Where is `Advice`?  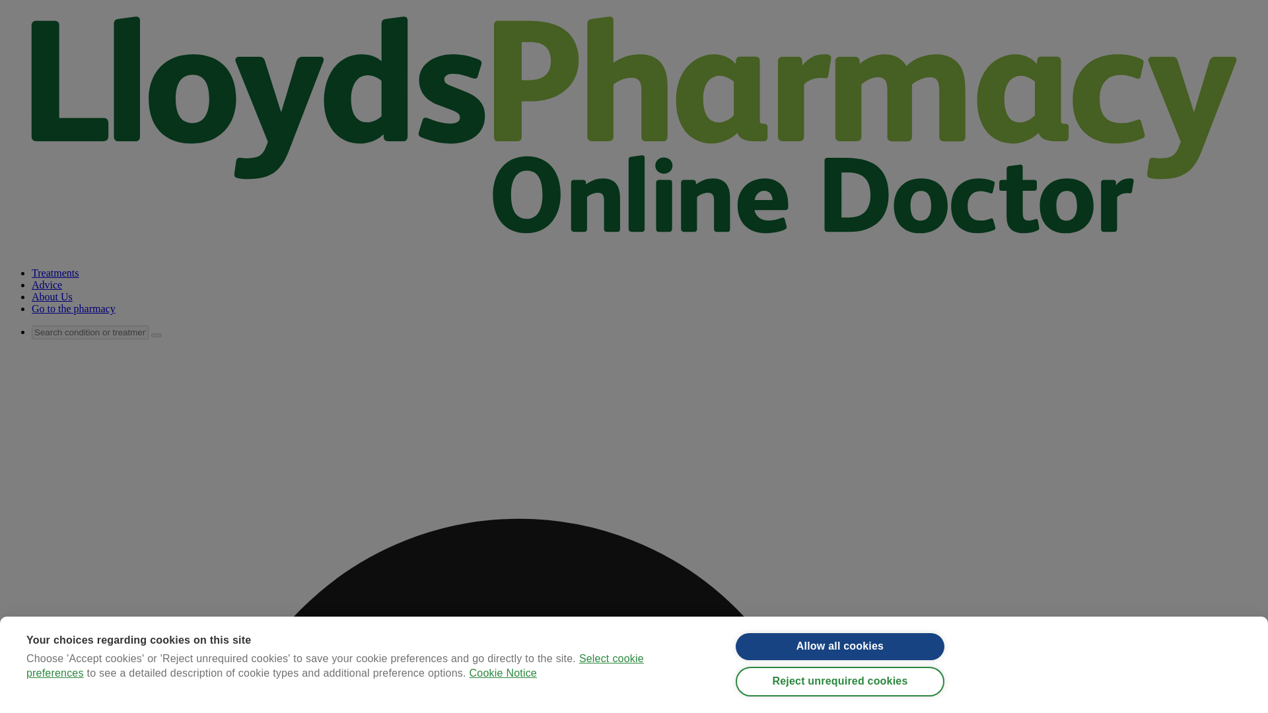 Advice is located at coordinates (47, 285).